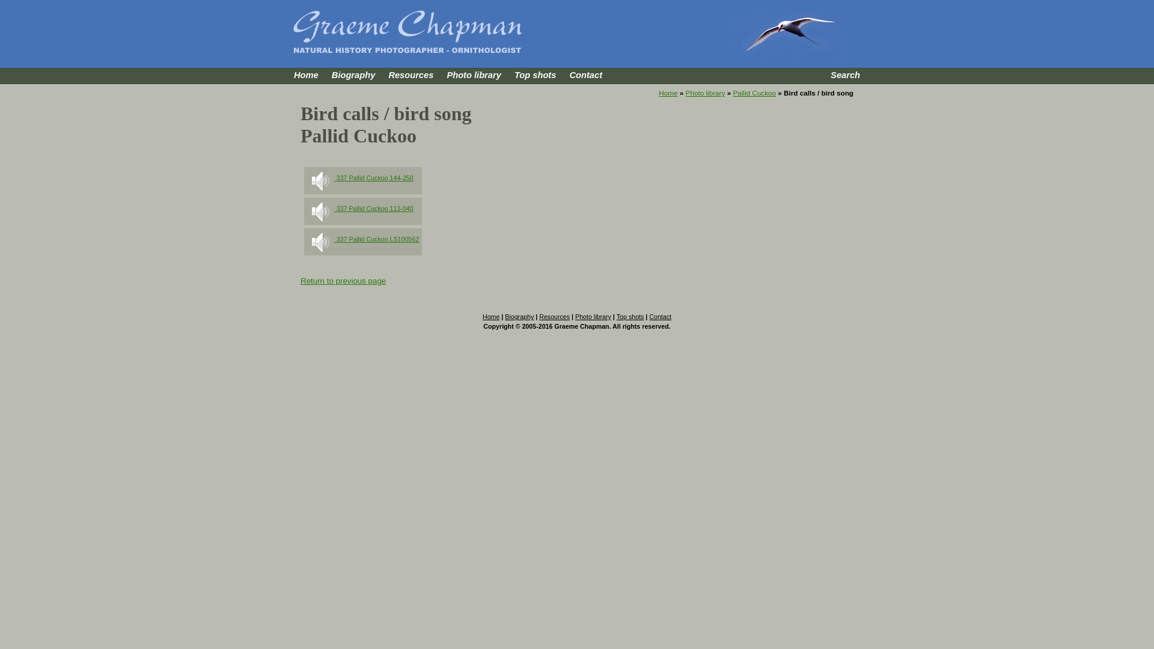 The width and height of the screenshot is (1154, 649). What do you see at coordinates (660, 317) in the screenshot?
I see `Contact` at bounding box center [660, 317].